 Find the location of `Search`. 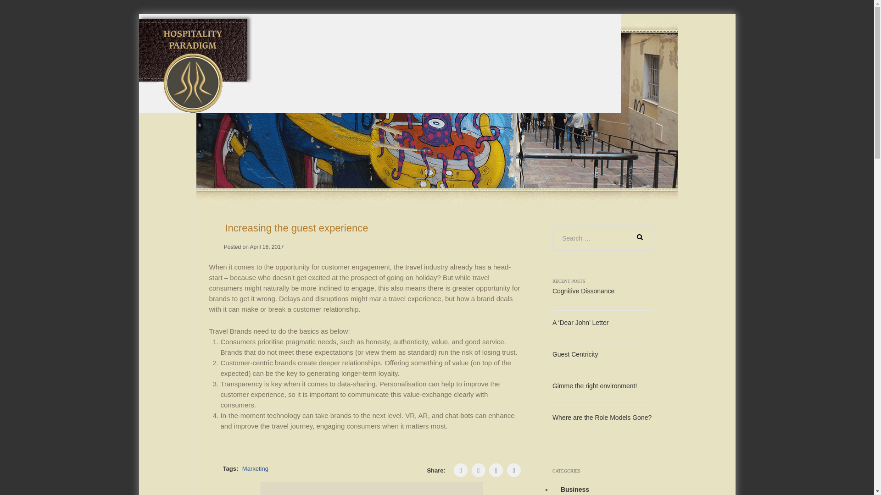

Search is located at coordinates (637, 236).